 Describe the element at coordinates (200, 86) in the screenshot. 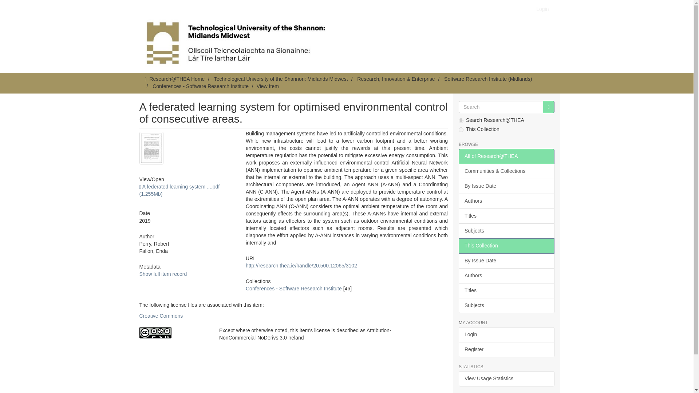

I see `Conferences - Software Research Institute` at that location.